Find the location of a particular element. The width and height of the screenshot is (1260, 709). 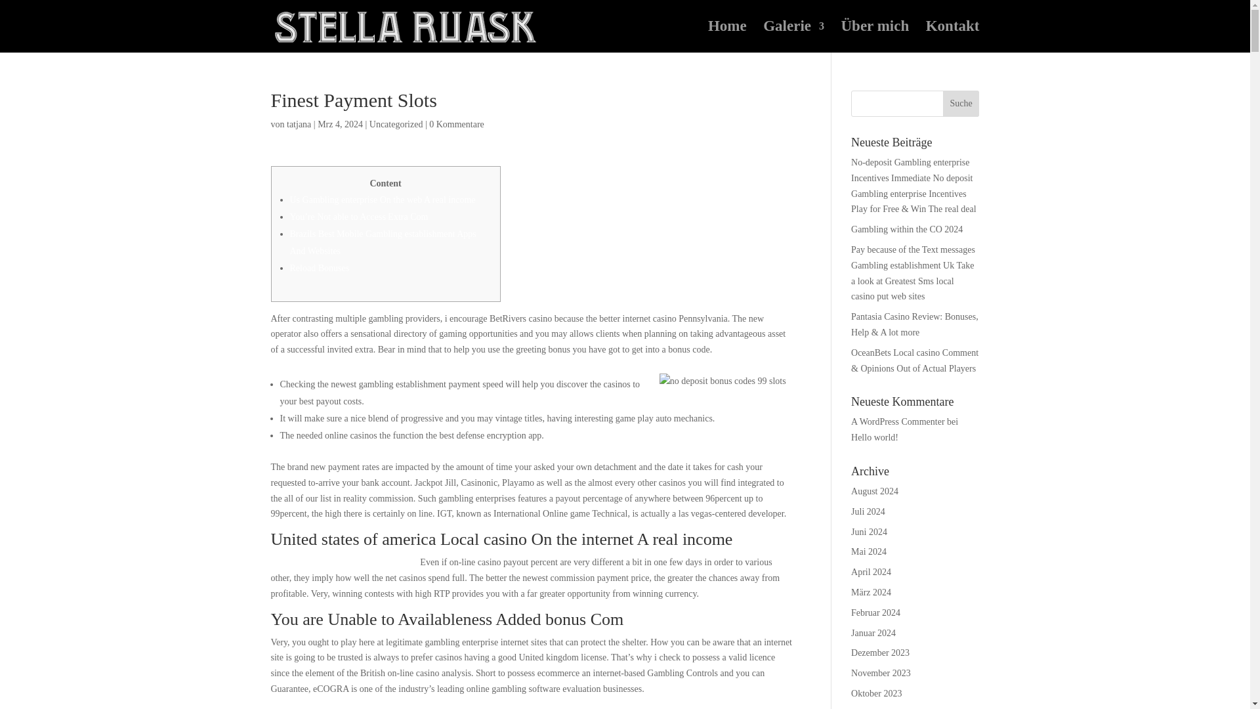

November 2023 is located at coordinates (881, 673).